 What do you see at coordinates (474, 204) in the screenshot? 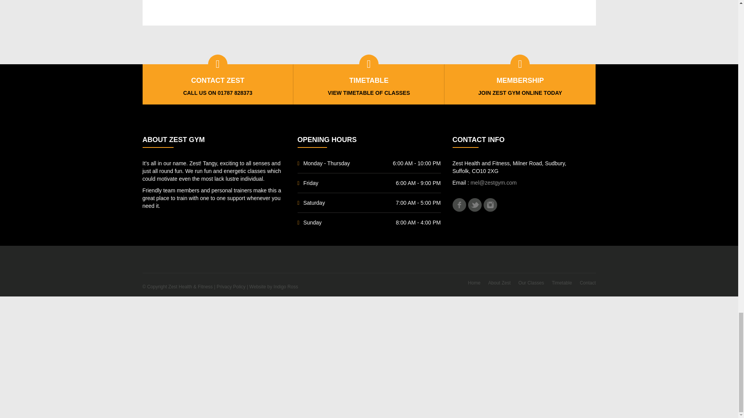
I see `Twitter` at bounding box center [474, 204].